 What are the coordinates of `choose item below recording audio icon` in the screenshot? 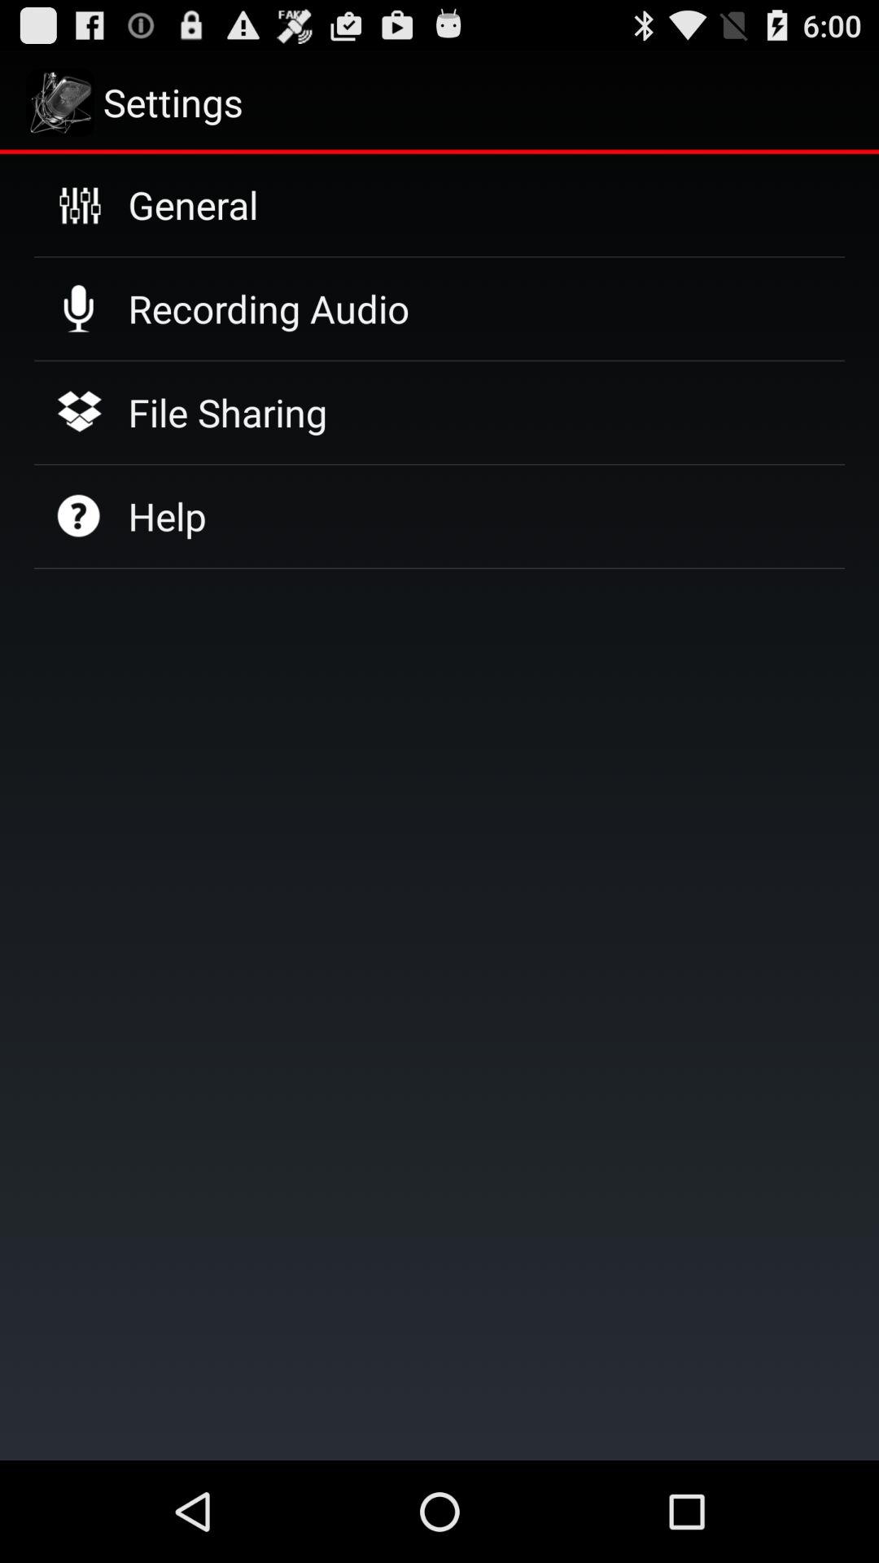 It's located at (227, 412).